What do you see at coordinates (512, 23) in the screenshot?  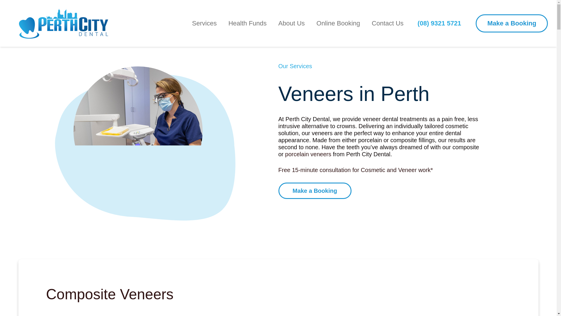 I see `Make a Booking` at bounding box center [512, 23].